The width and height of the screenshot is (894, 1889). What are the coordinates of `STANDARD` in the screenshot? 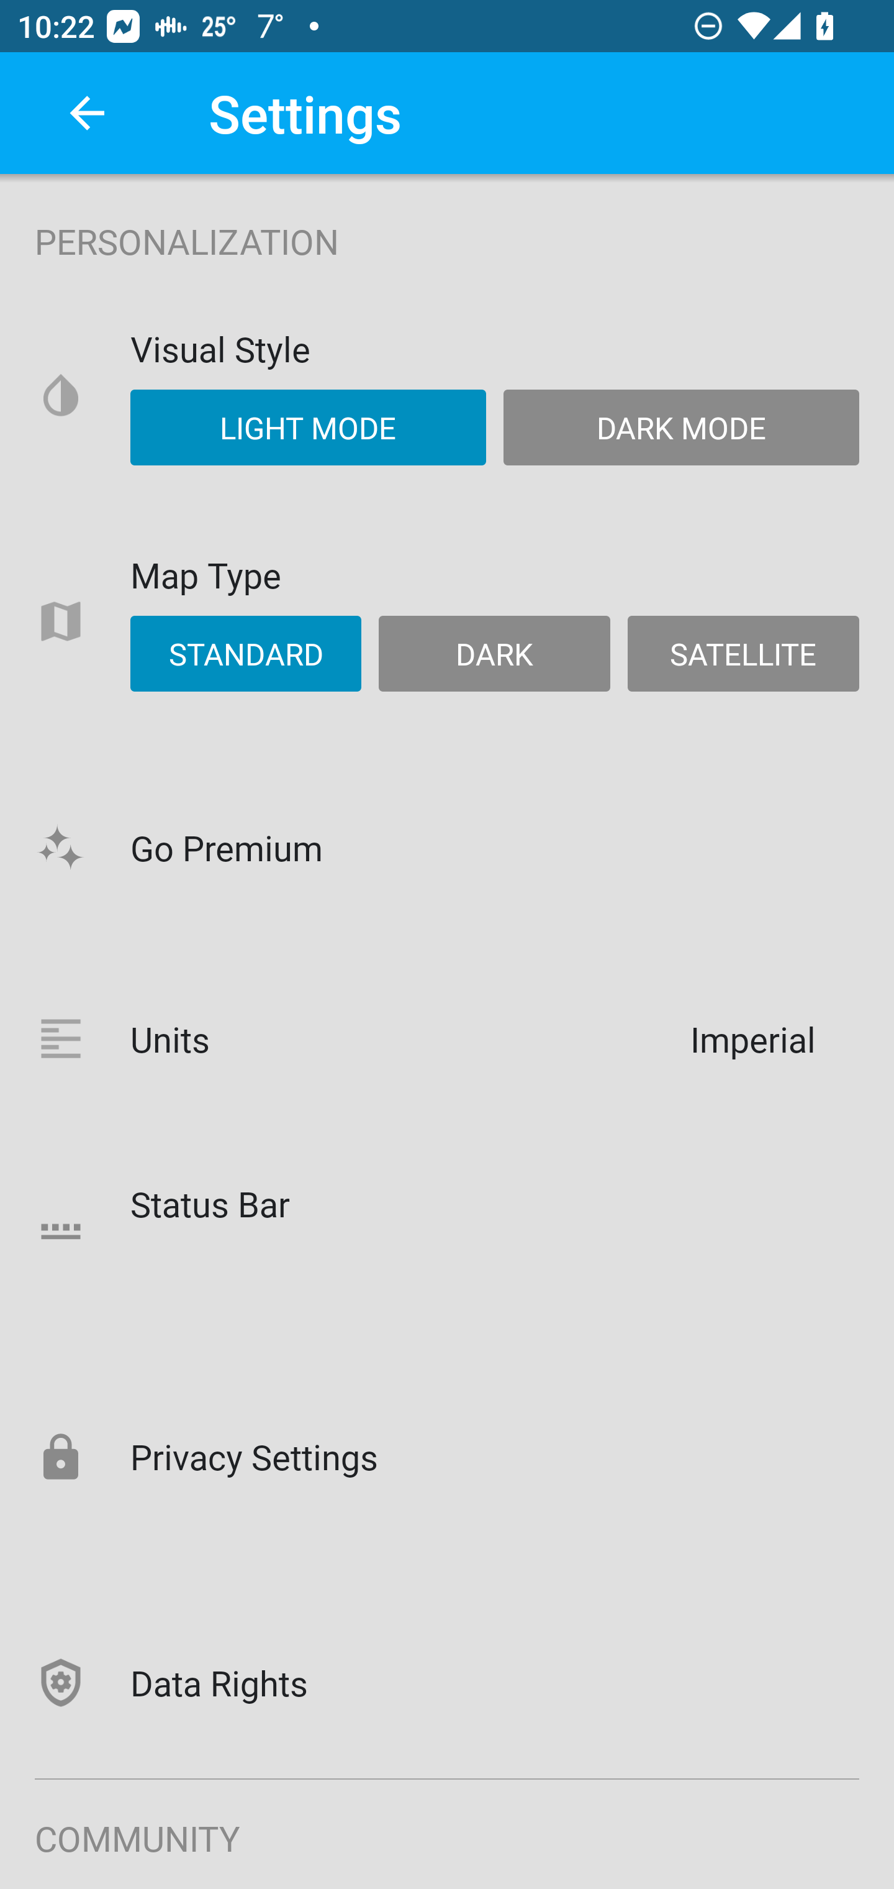 It's located at (246, 654).